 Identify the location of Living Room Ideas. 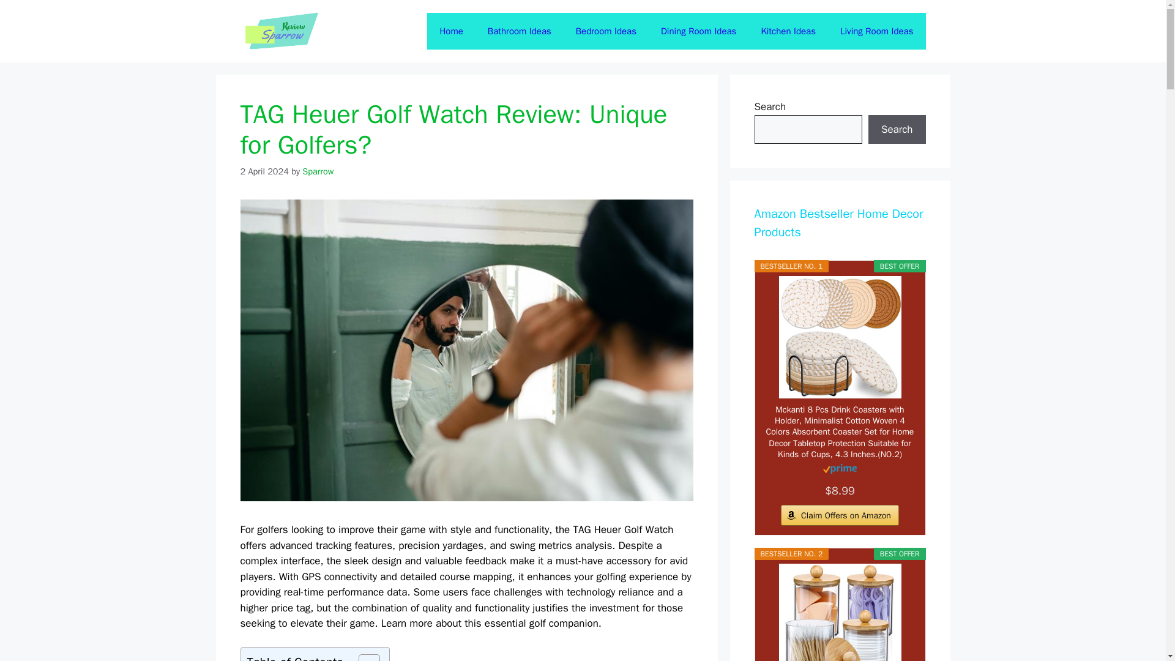
(876, 31).